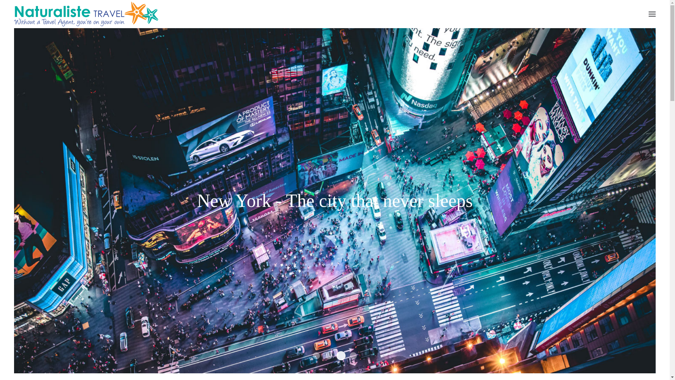 This screenshot has height=380, width=675. What do you see at coordinates (353, 356) in the screenshot?
I see `Capri - The island of love` at bounding box center [353, 356].